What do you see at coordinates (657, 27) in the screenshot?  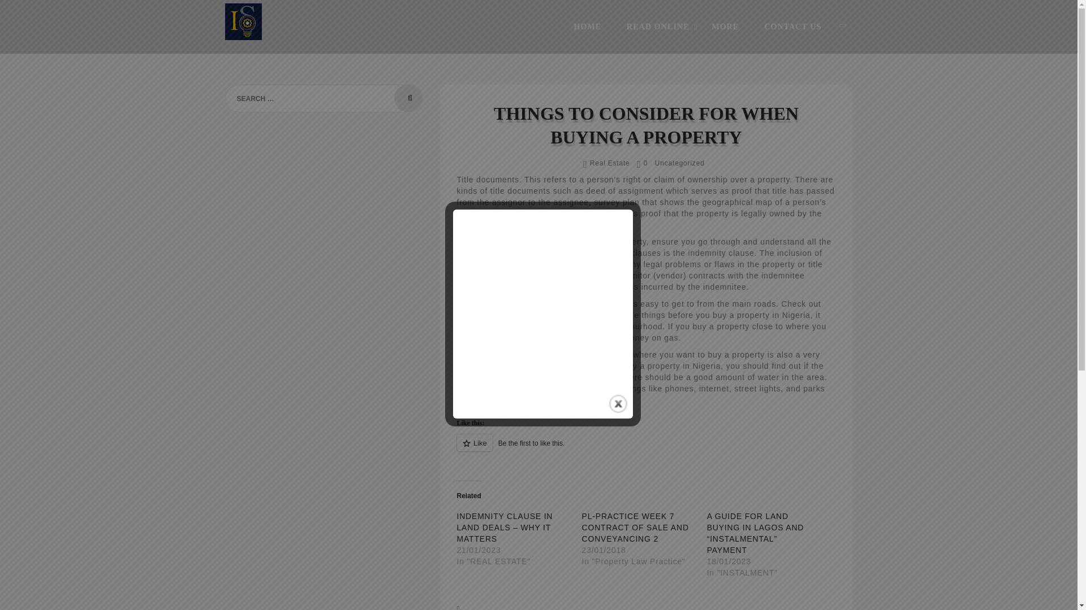 I see `READ ONLINE` at bounding box center [657, 27].